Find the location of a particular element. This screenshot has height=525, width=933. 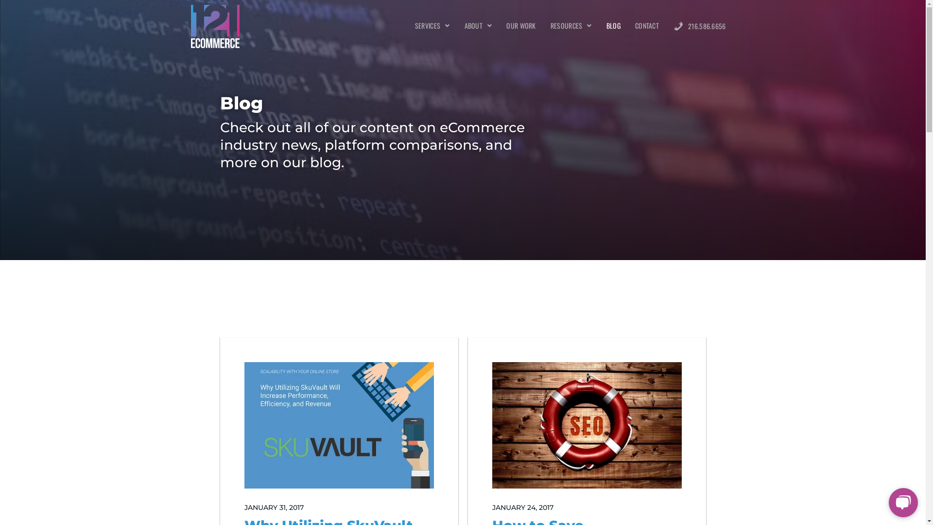

CONTACT is located at coordinates (647, 26).